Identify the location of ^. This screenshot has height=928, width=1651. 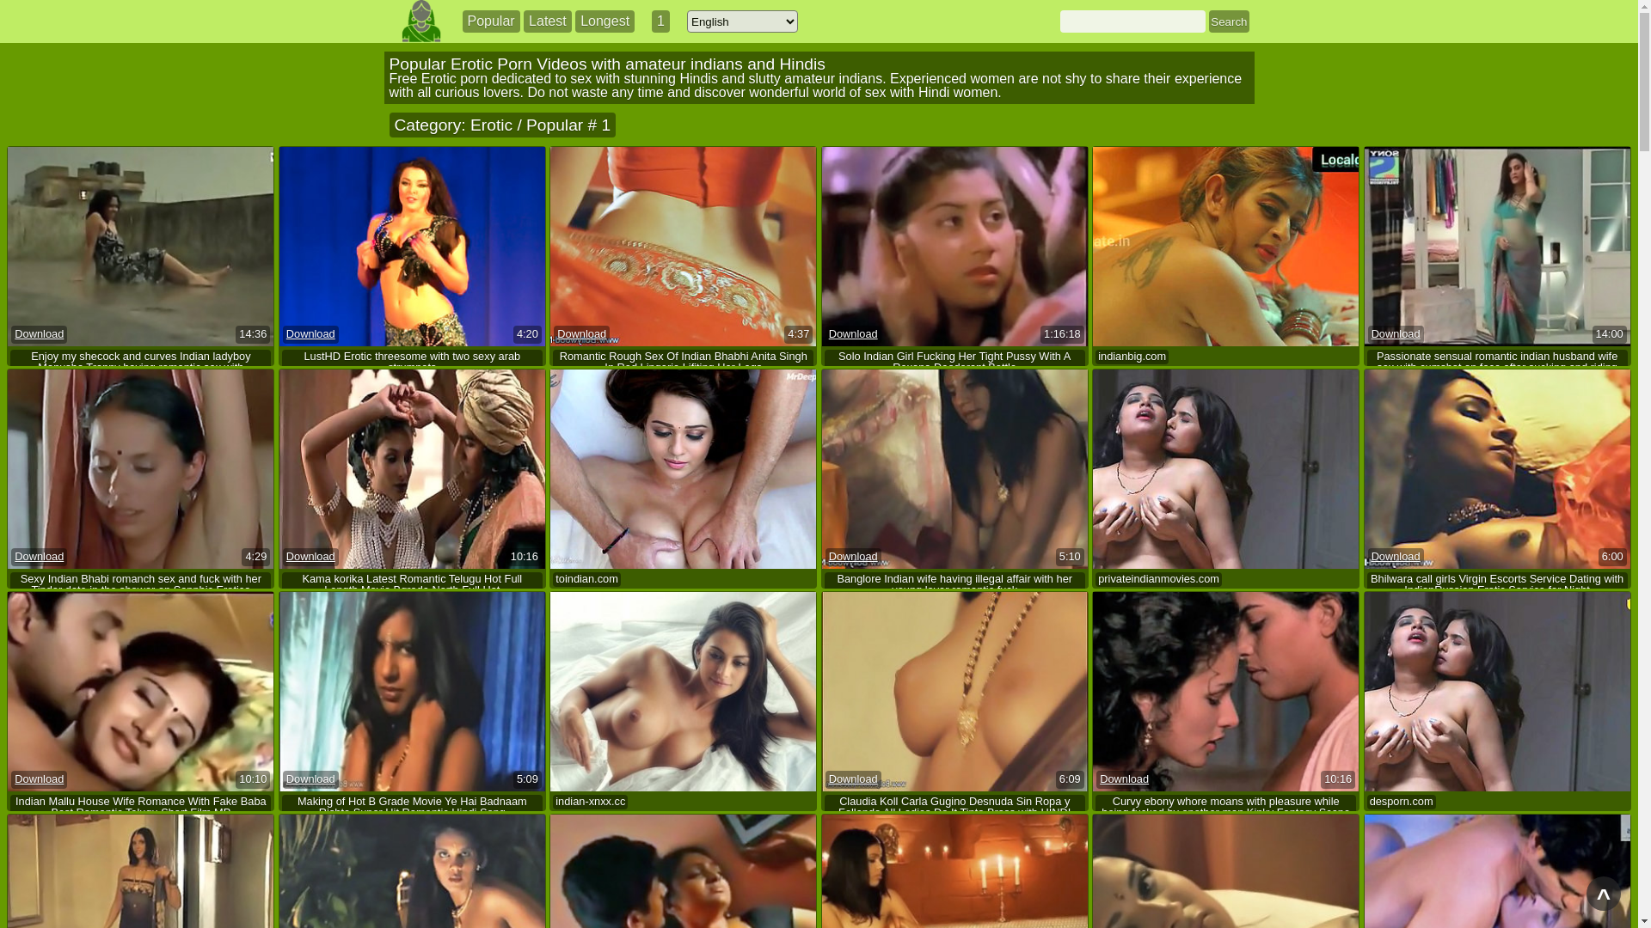
(1604, 894).